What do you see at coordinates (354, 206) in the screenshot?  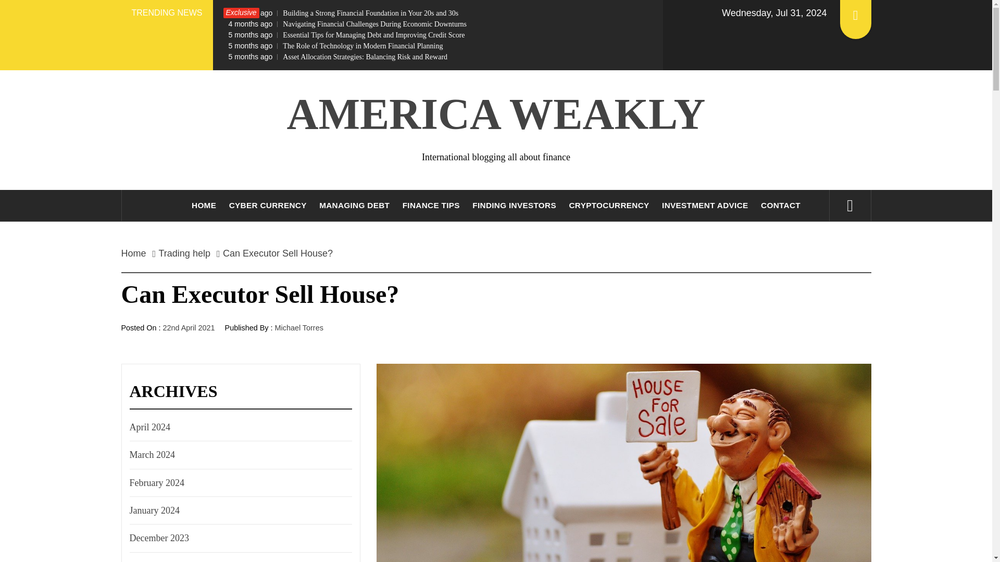 I see `MANAGING DEBT` at bounding box center [354, 206].